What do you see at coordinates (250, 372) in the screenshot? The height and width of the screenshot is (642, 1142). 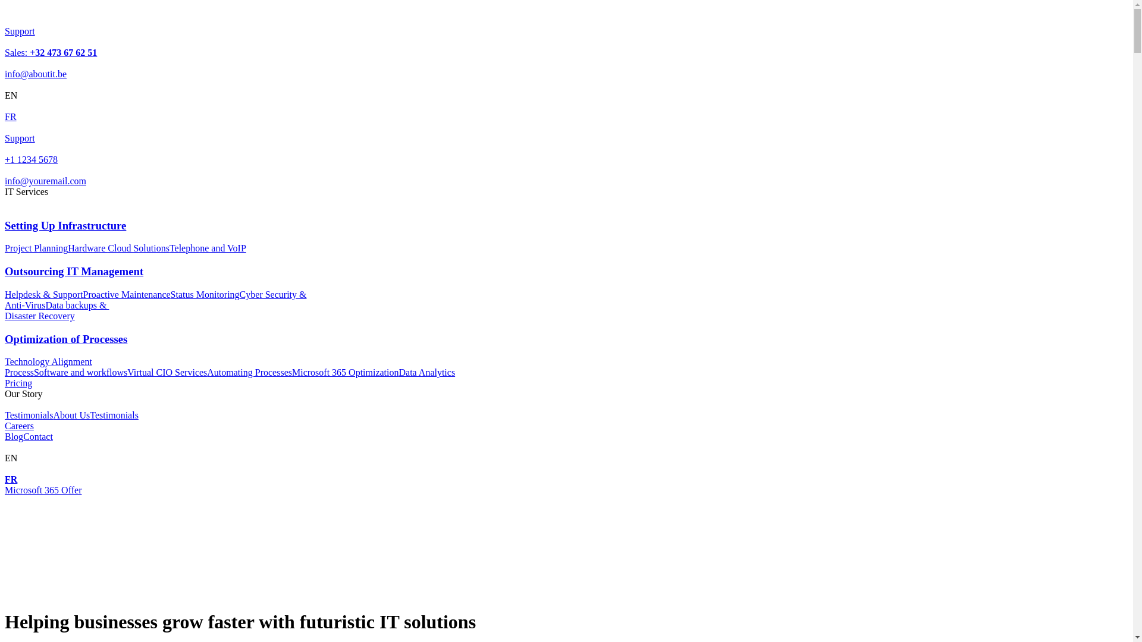 I see `Automating Processes` at bounding box center [250, 372].